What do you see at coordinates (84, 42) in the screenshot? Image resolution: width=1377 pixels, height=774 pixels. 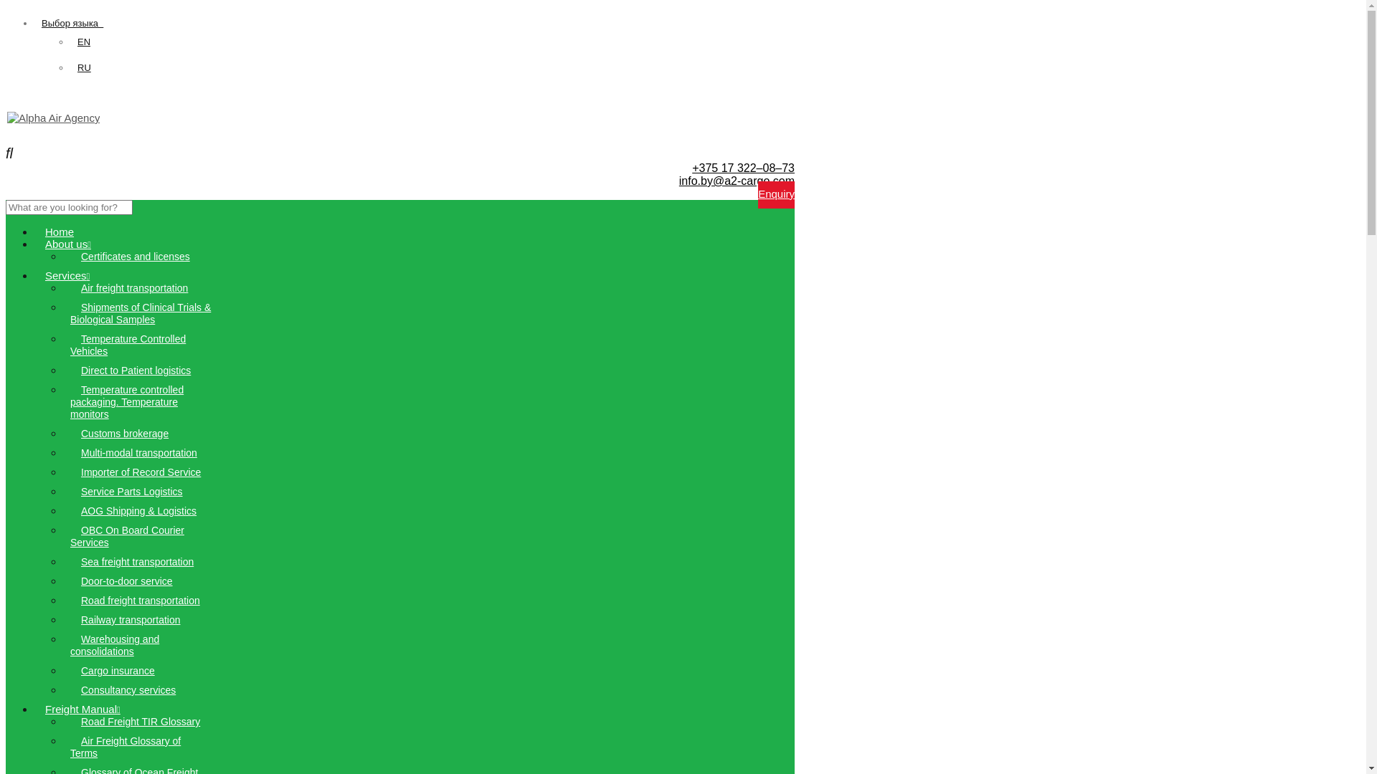 I see `EN` at bounding box center [84, 42].